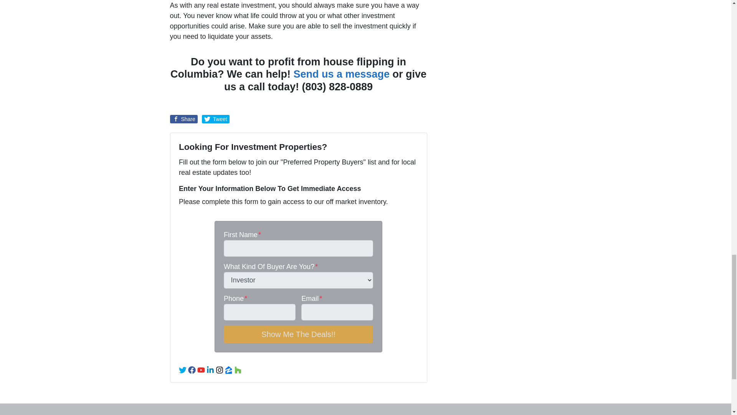 The height and width of the screenshot is (415, 737). I want to click on Share, so click(183, 119).